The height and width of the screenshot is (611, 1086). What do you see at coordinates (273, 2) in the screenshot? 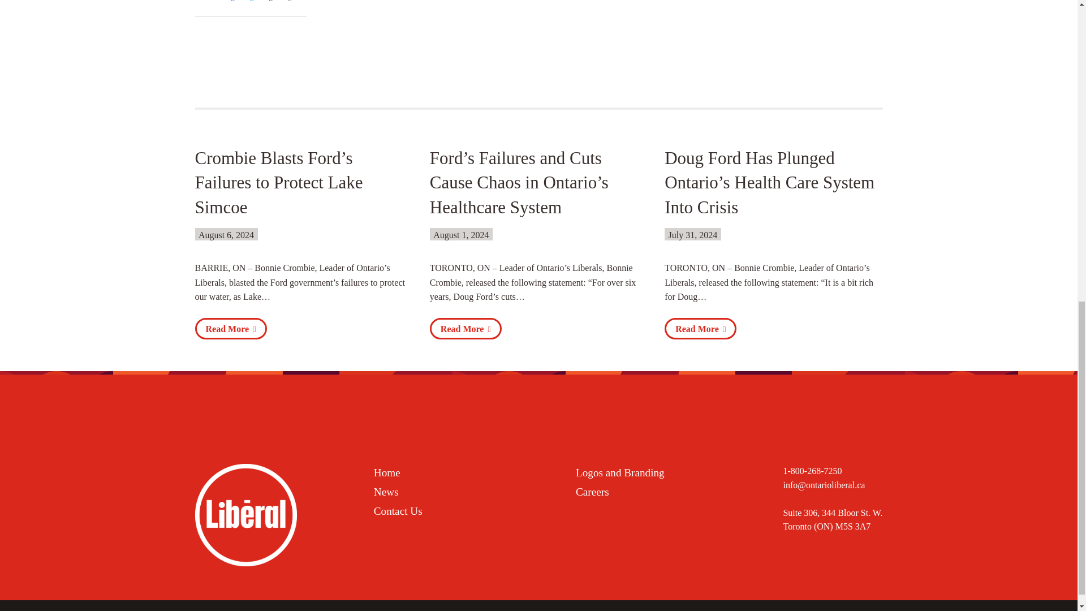
I see `Share on LinkedIn` at bounding box center [273, 2].